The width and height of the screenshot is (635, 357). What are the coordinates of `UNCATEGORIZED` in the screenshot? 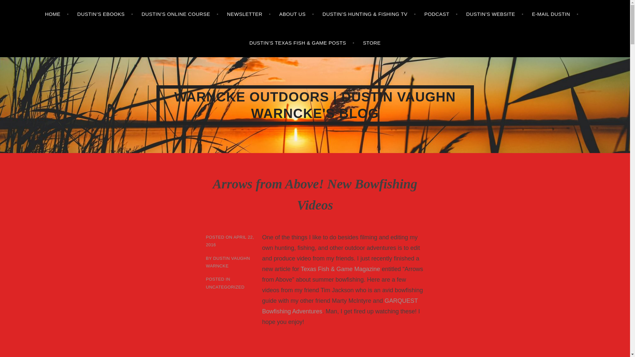 It's located at (225, 286).